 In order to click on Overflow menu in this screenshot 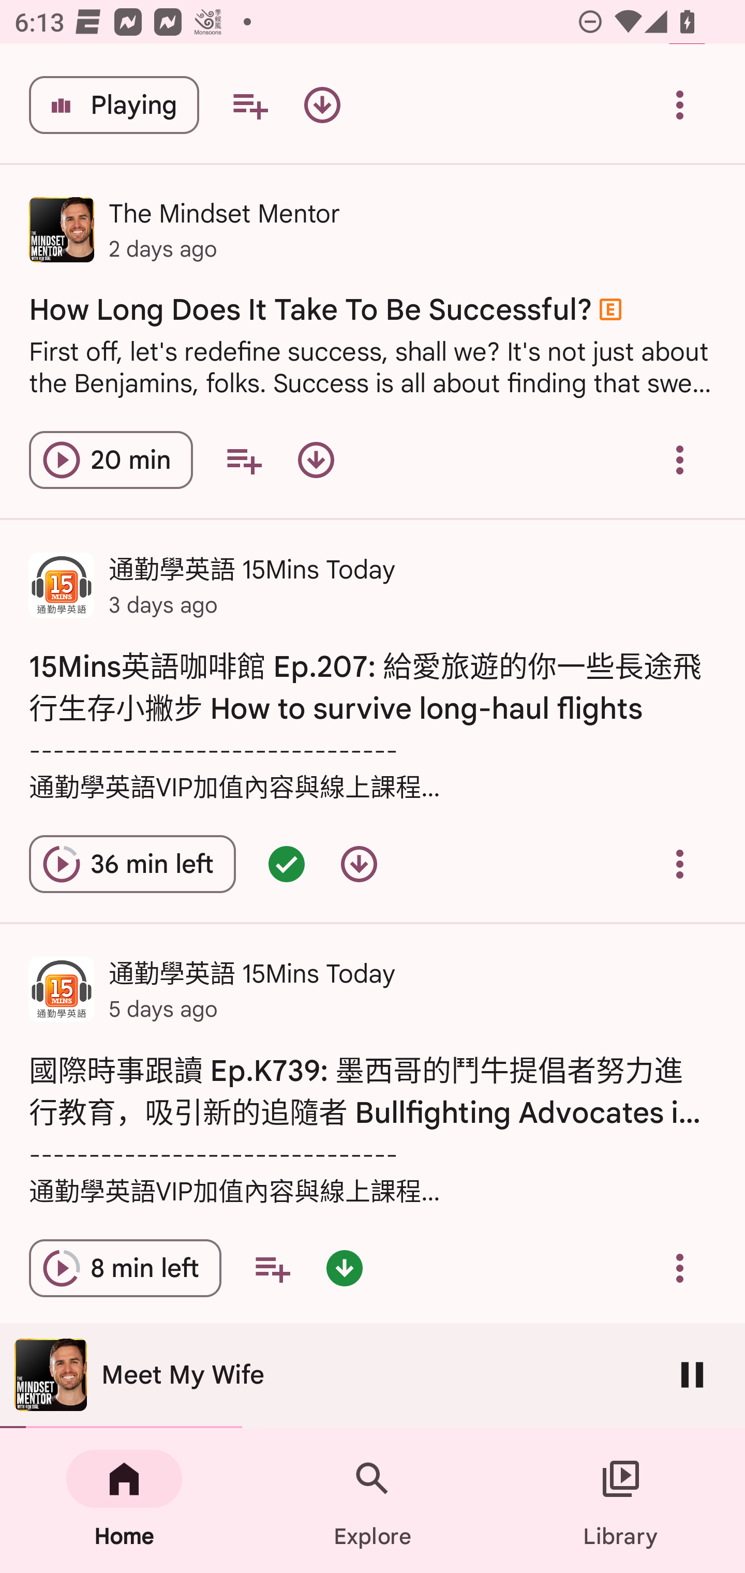, I will do `click(680, 105)`.